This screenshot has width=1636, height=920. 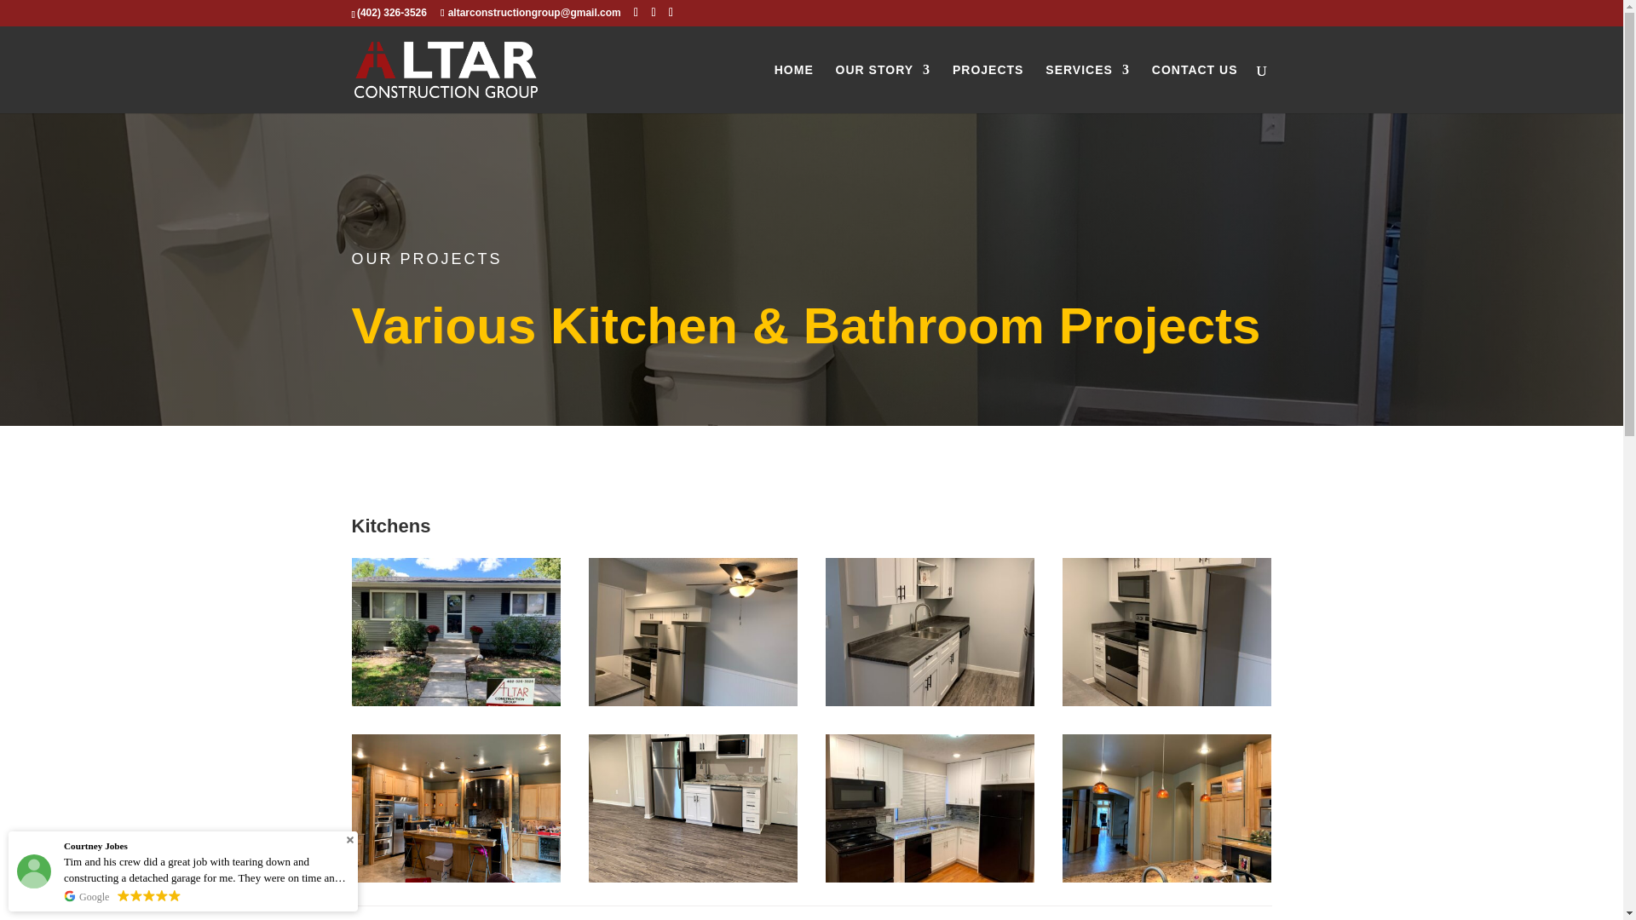 What do you see at coordinates (1087, 88) in the screenshot?
I see `SERVICES` at bounding box center [1087, 88].